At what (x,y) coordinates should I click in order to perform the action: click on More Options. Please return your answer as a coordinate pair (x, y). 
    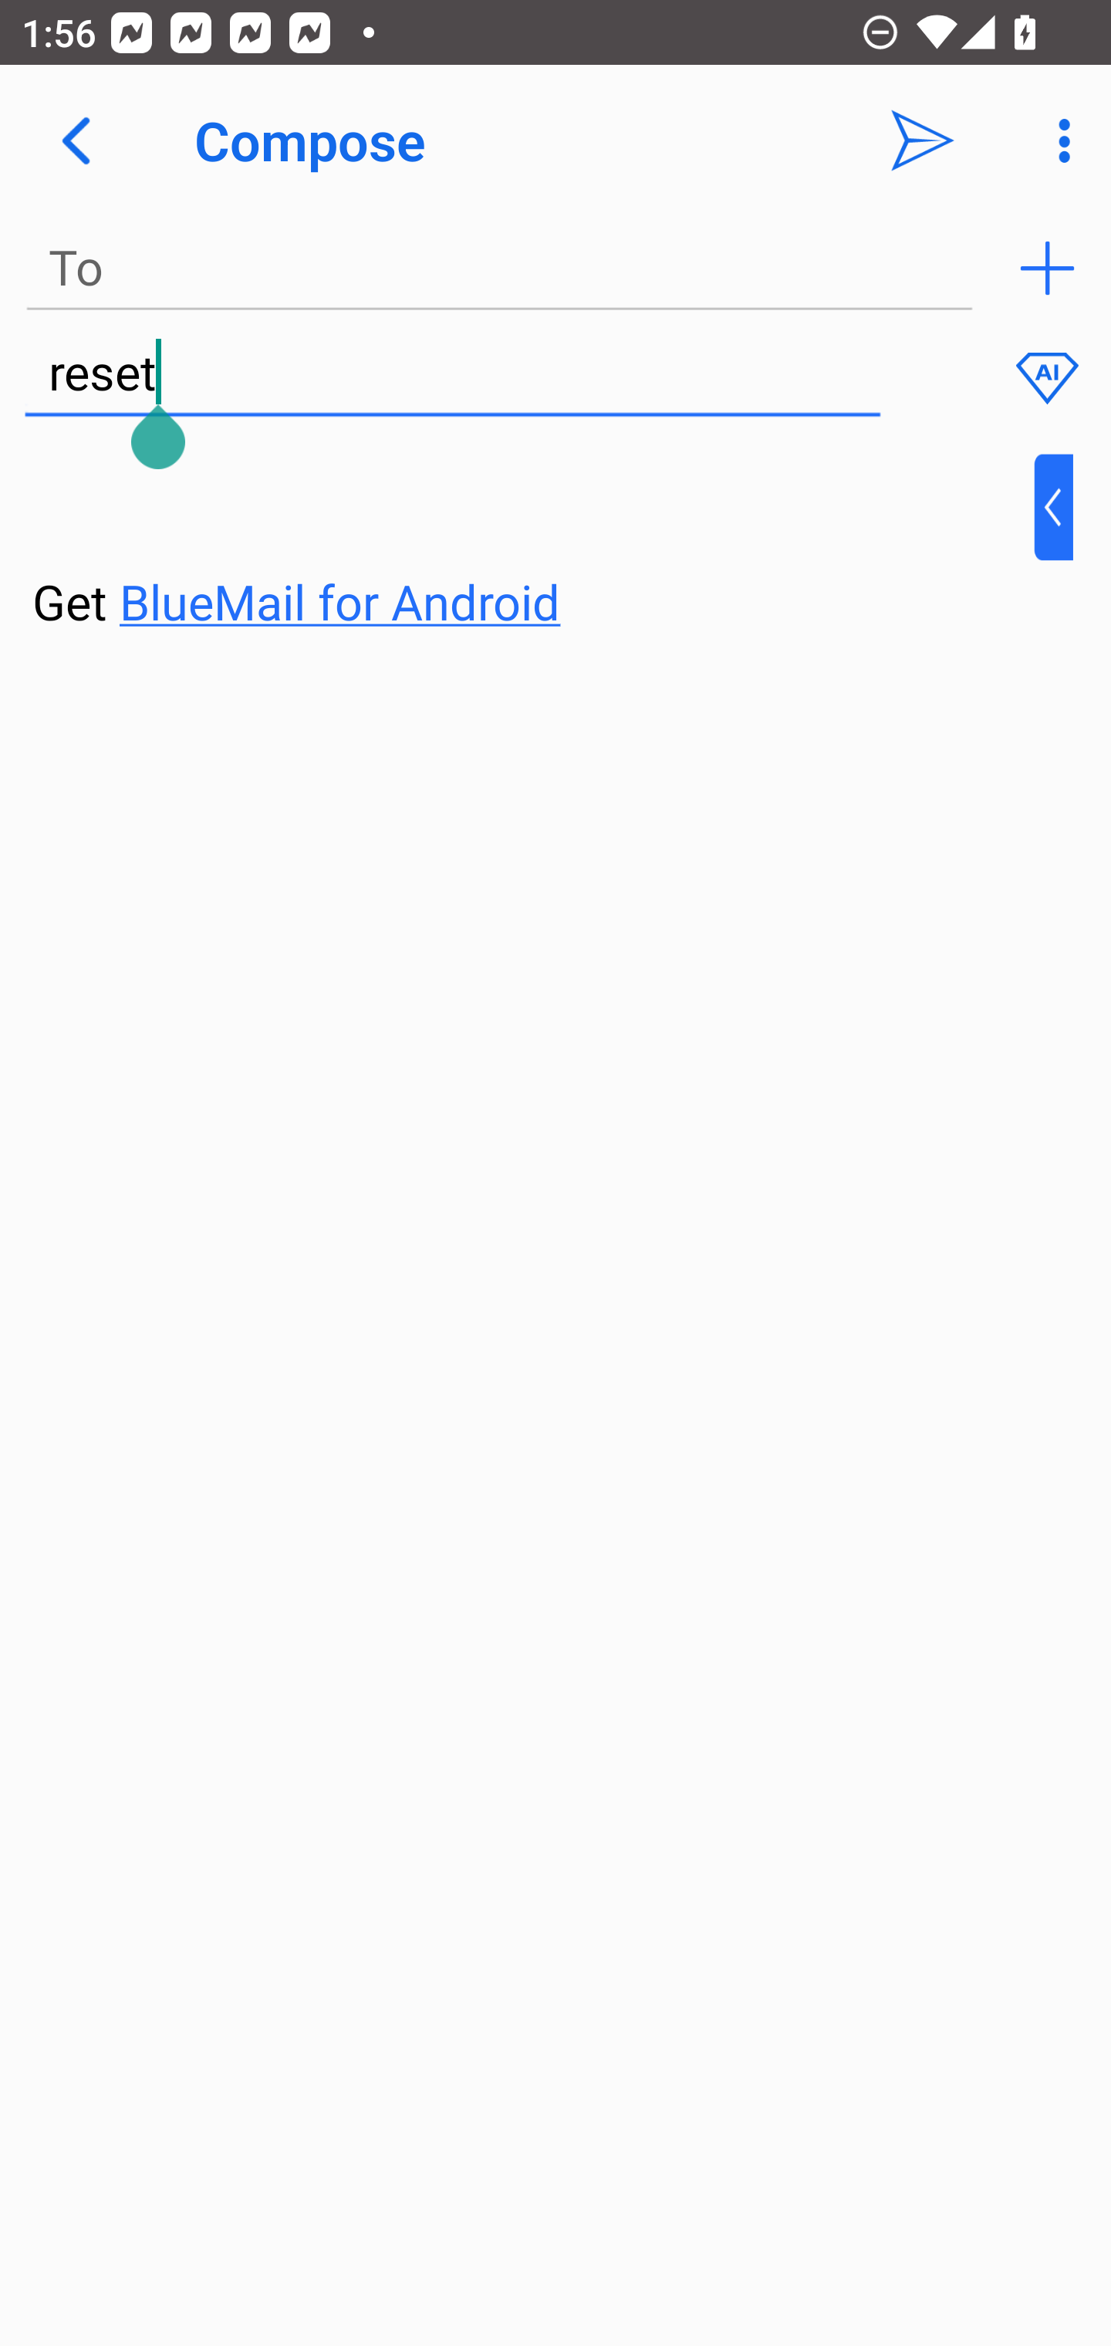
    Looking at the image, I should click on (1057, 140).